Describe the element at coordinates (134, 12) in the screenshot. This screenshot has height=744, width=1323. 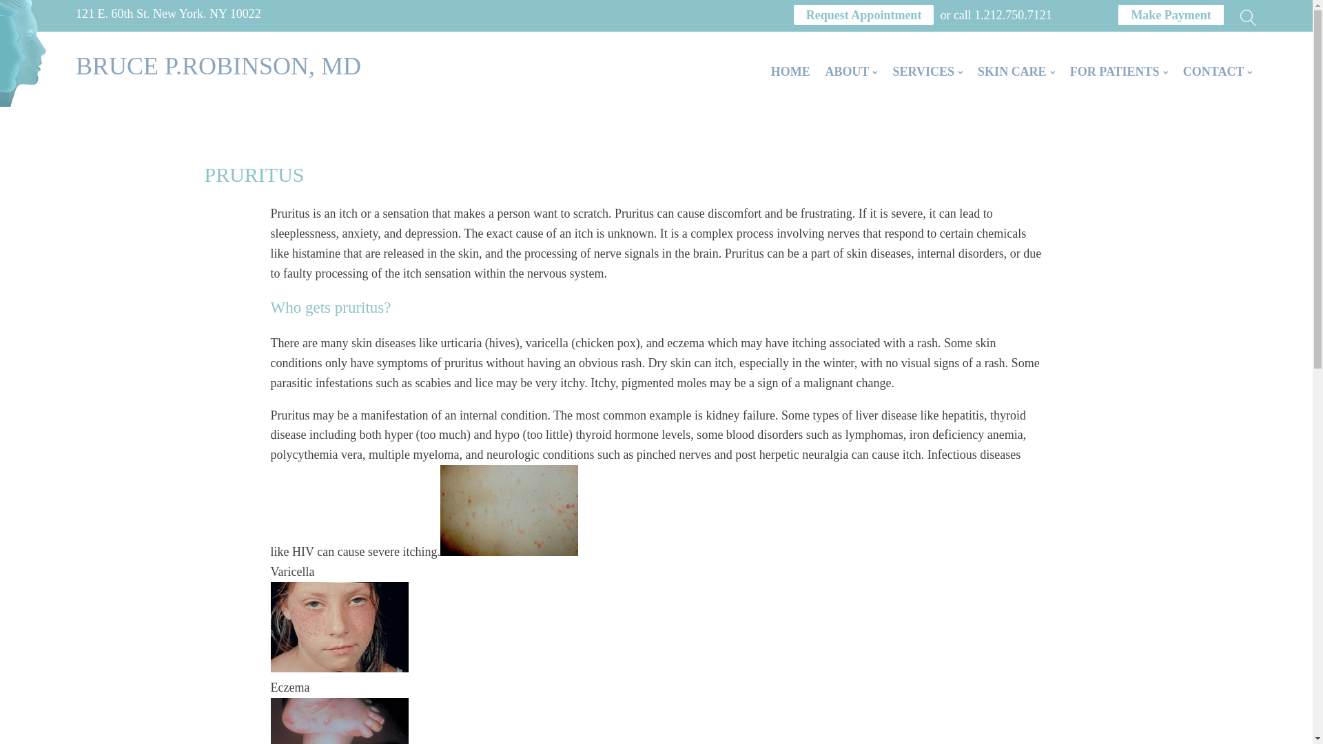
I see `121 E. 60th St. New York. NY 10022` at that location.